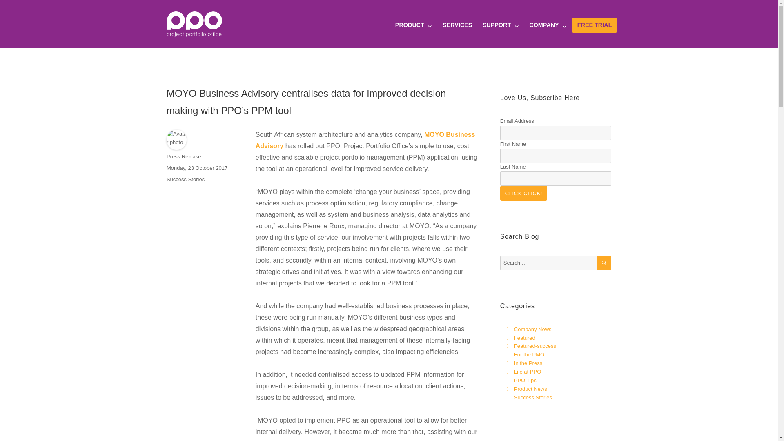 This screenshot has height=441, width=784. I want to click on FREE TRIAL, so click(595, 25).